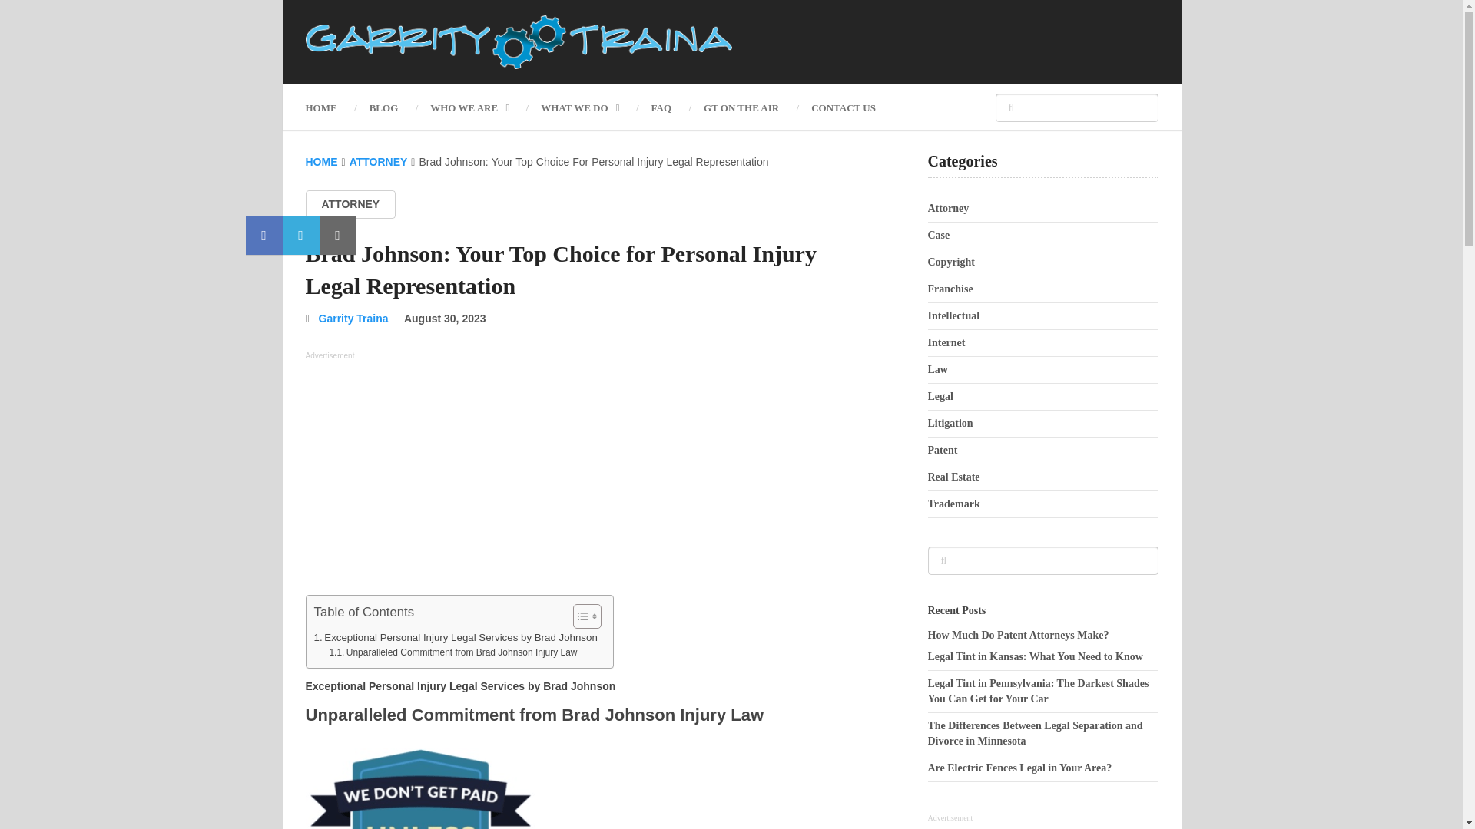 This screenshot has width=1475, height=829. I want to click on WHAT WE DO, so click(579, 107).